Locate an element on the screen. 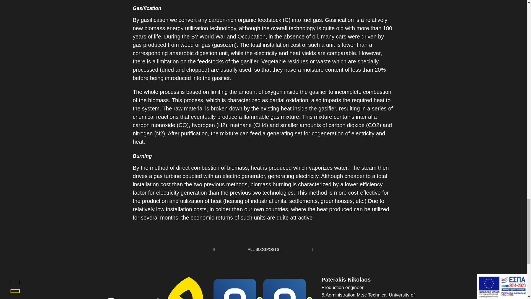 This screenshot has height=299, width=531. next-blog is located at coordinates (219, 249).